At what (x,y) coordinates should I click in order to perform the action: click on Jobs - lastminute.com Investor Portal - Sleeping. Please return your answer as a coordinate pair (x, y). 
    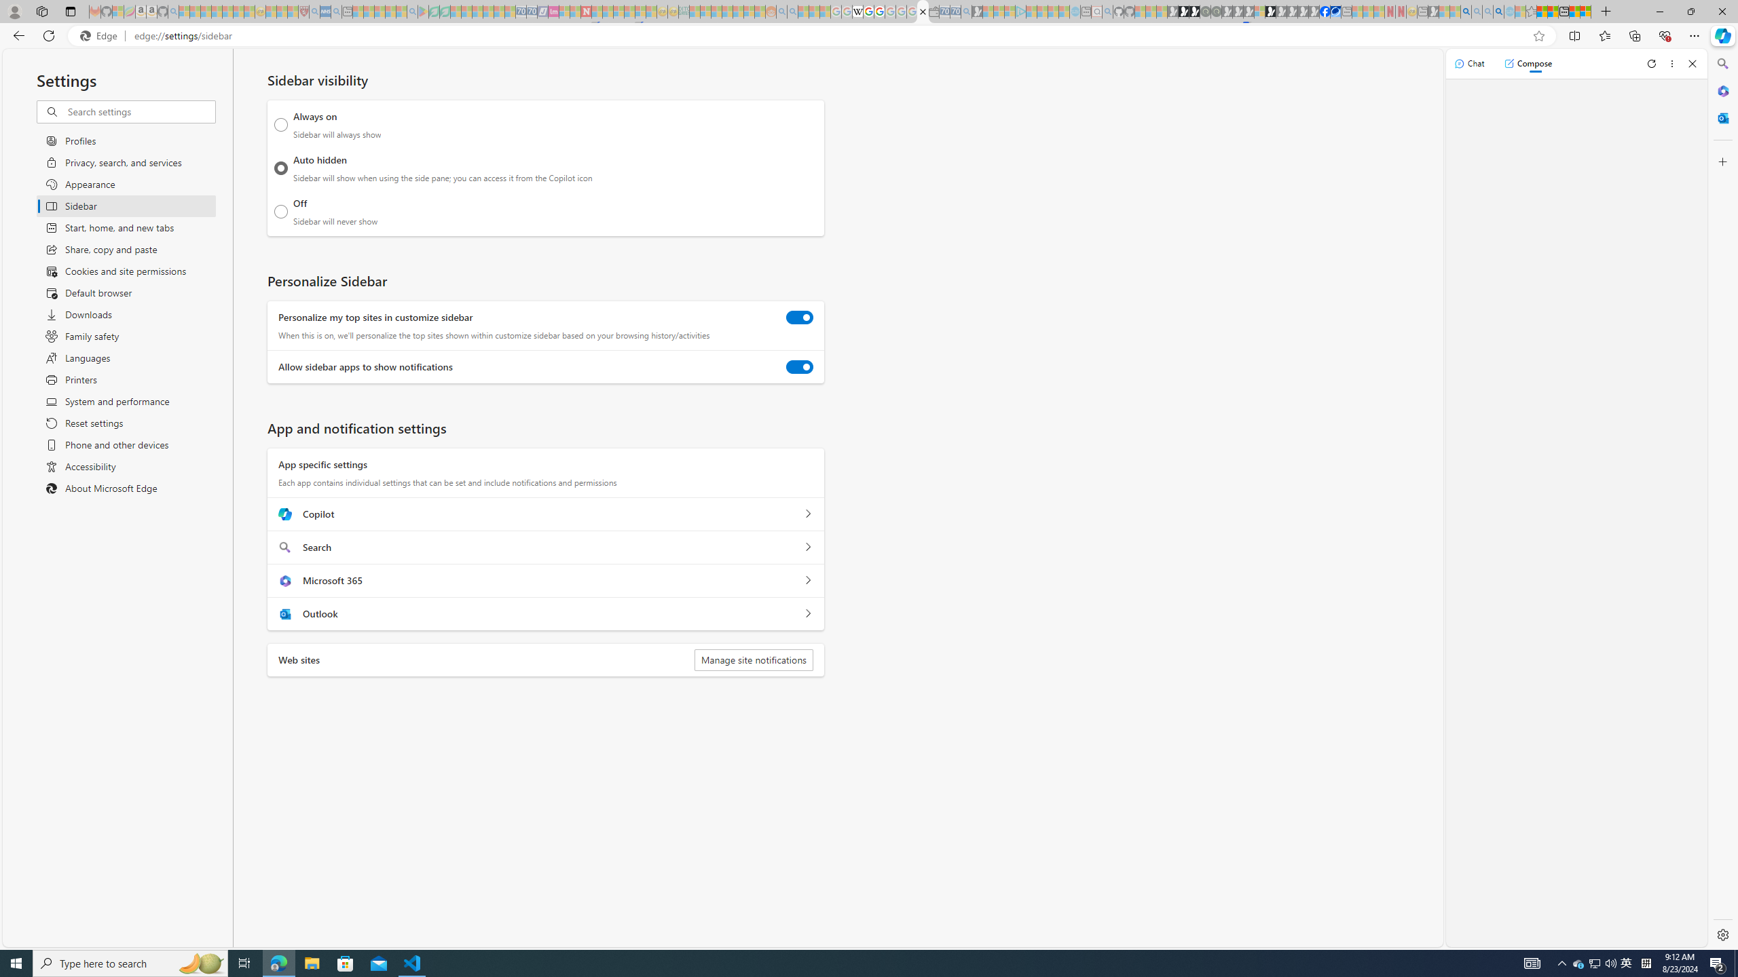
    Looking at the image, I should click on (553, 12).